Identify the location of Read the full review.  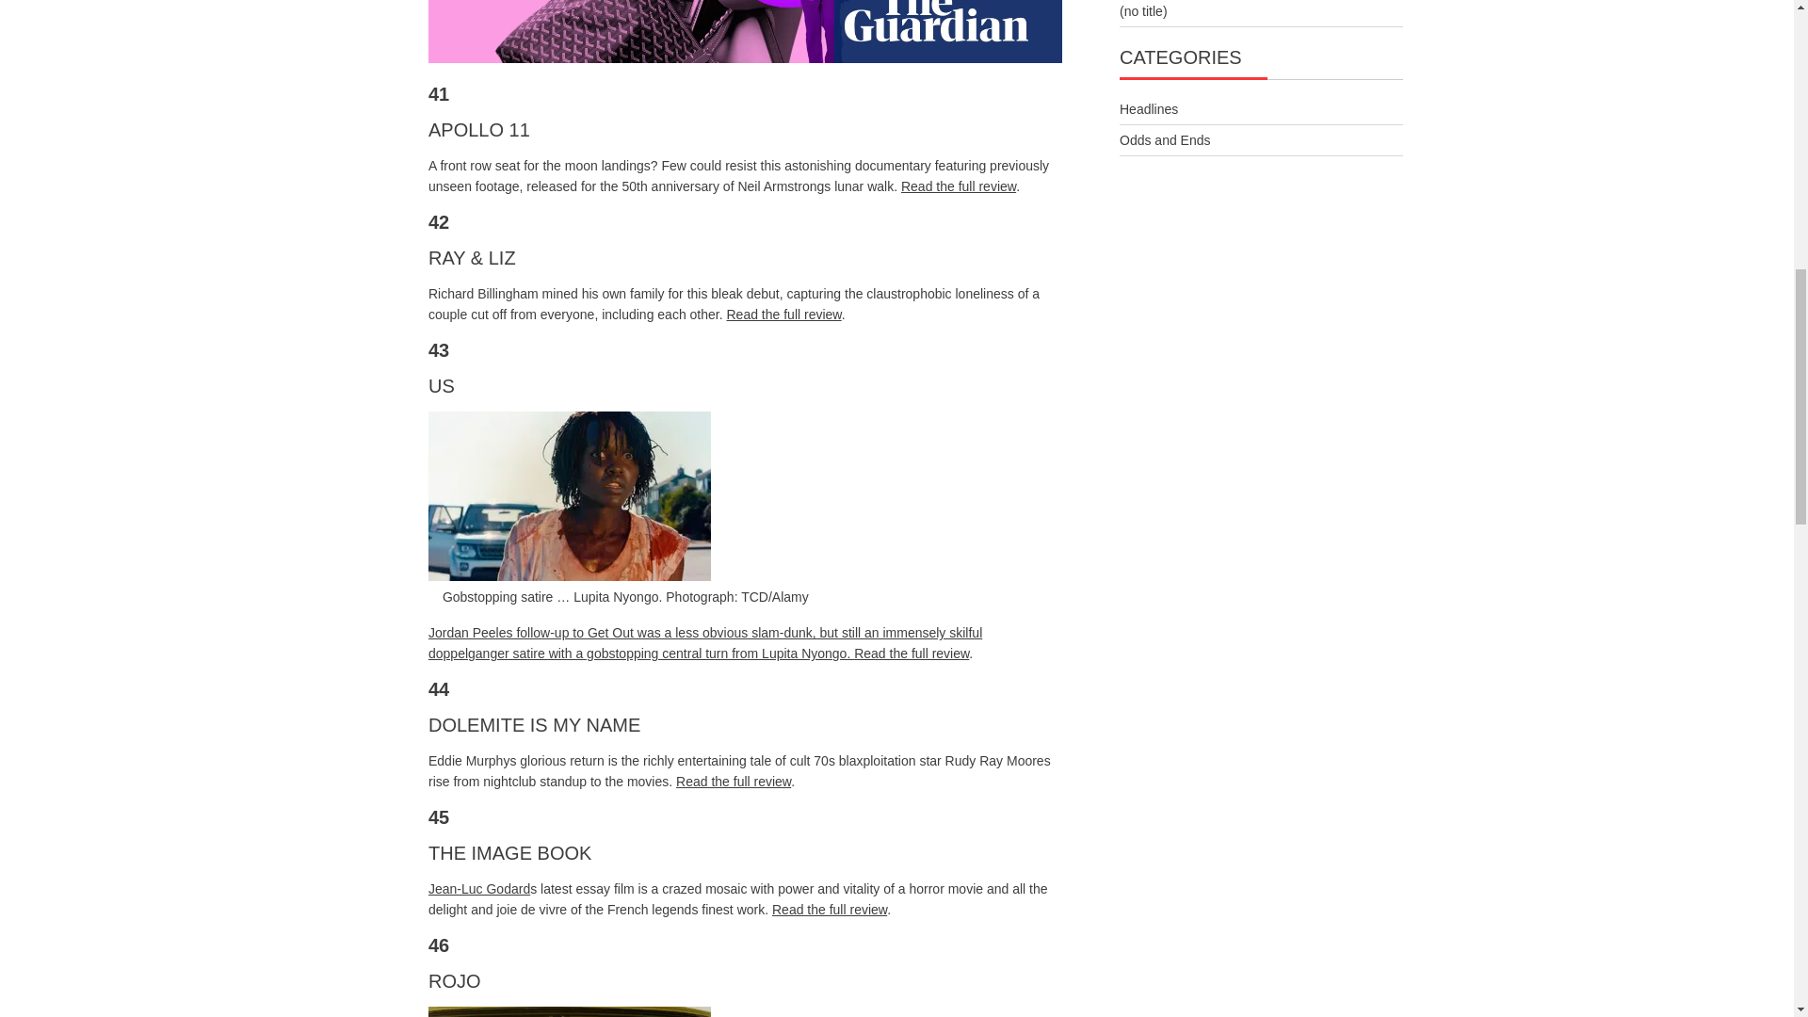
(959, 186).